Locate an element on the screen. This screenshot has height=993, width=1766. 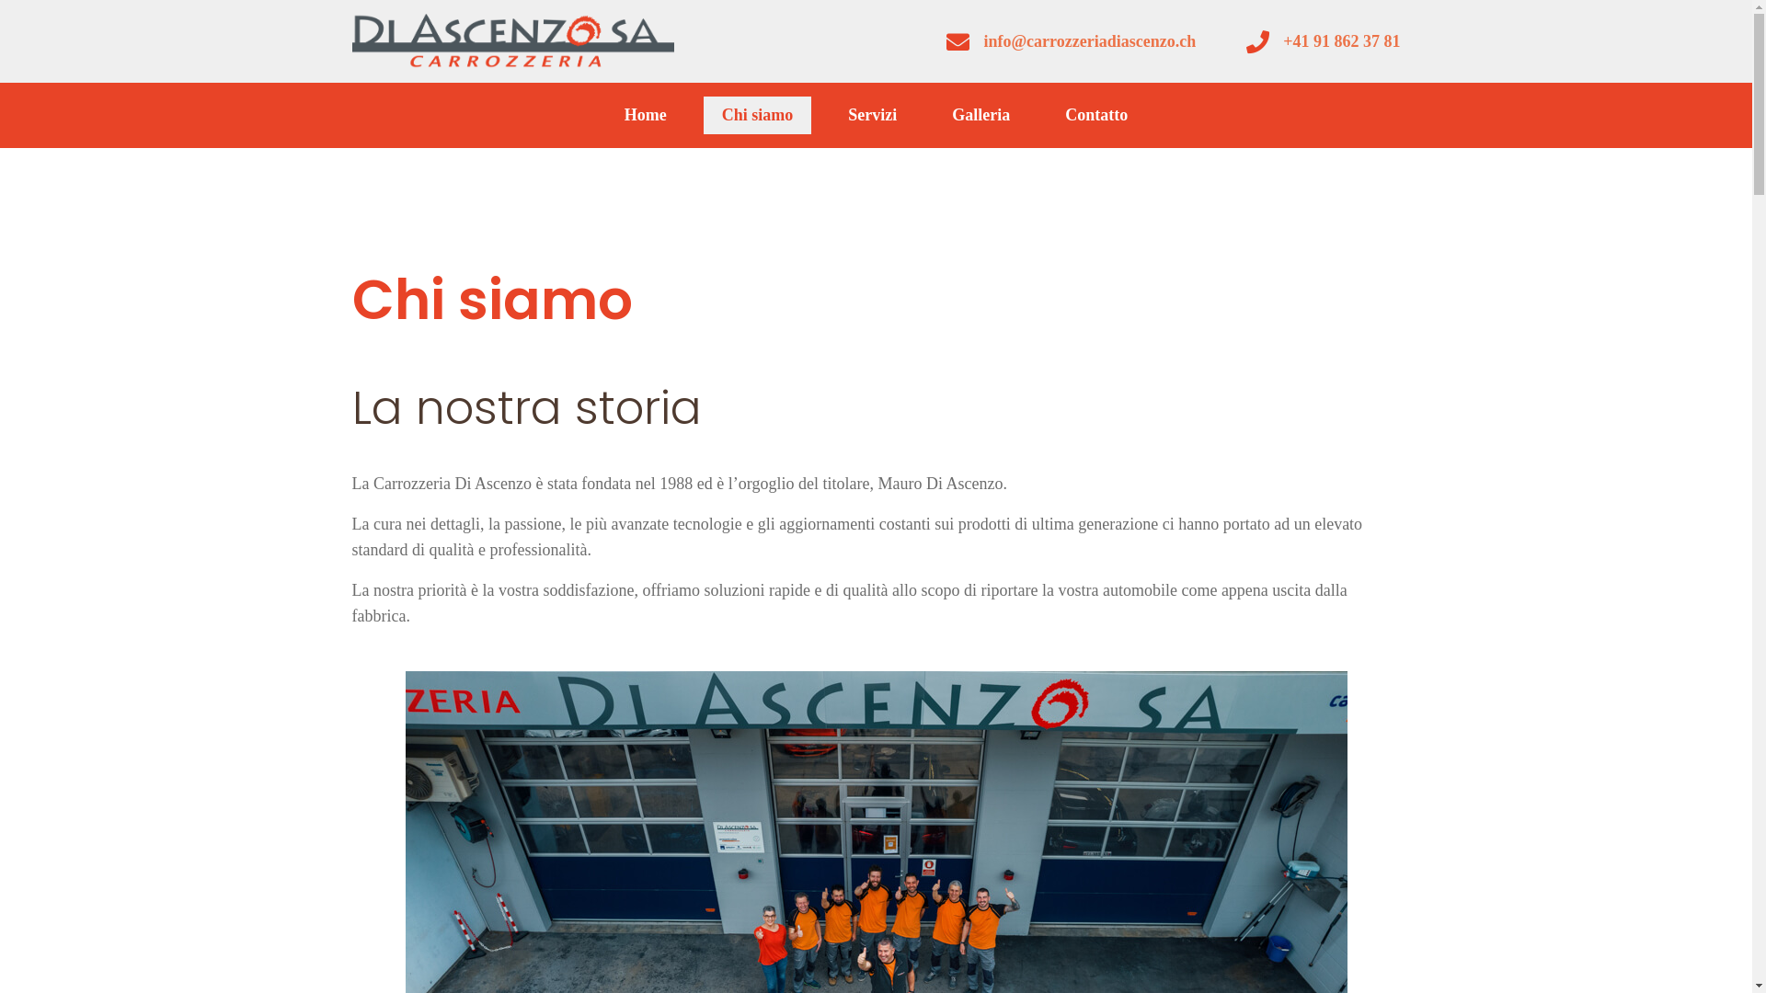
Galleria is located at coordinates (980, 116).